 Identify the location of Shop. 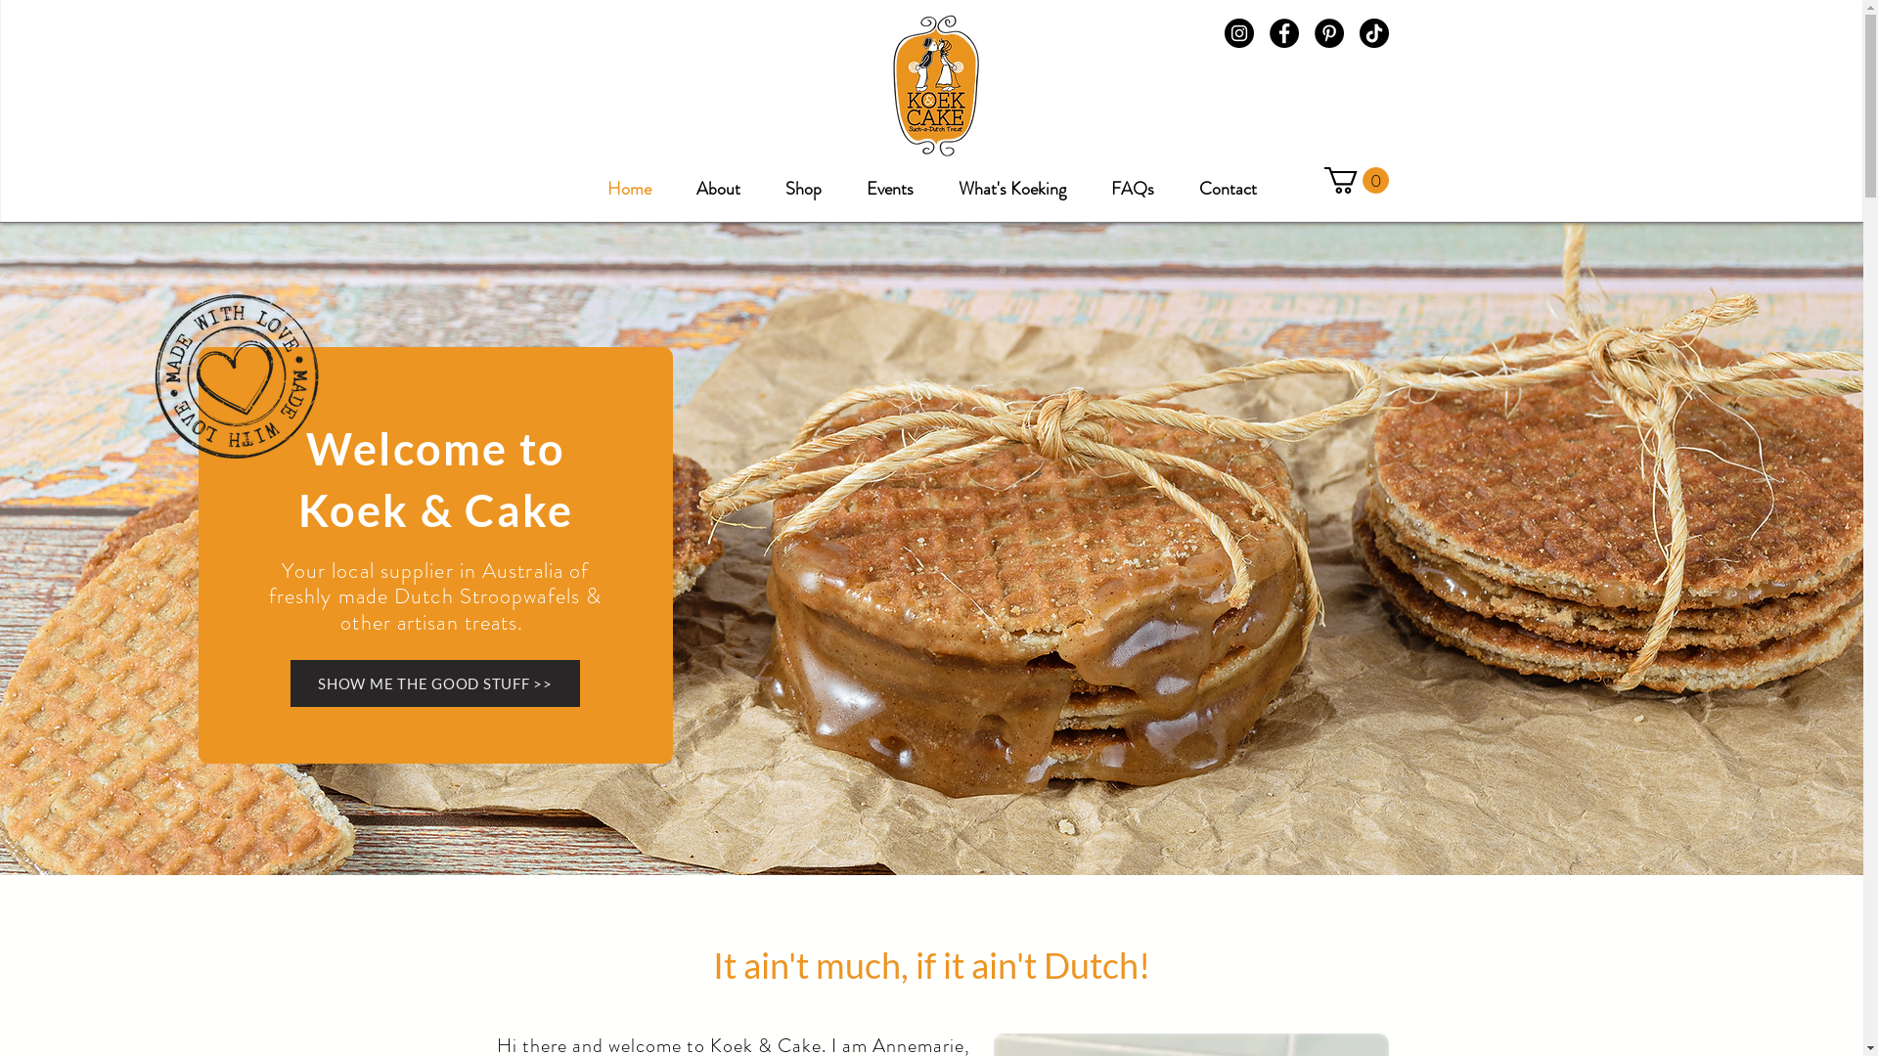
(804, 180).